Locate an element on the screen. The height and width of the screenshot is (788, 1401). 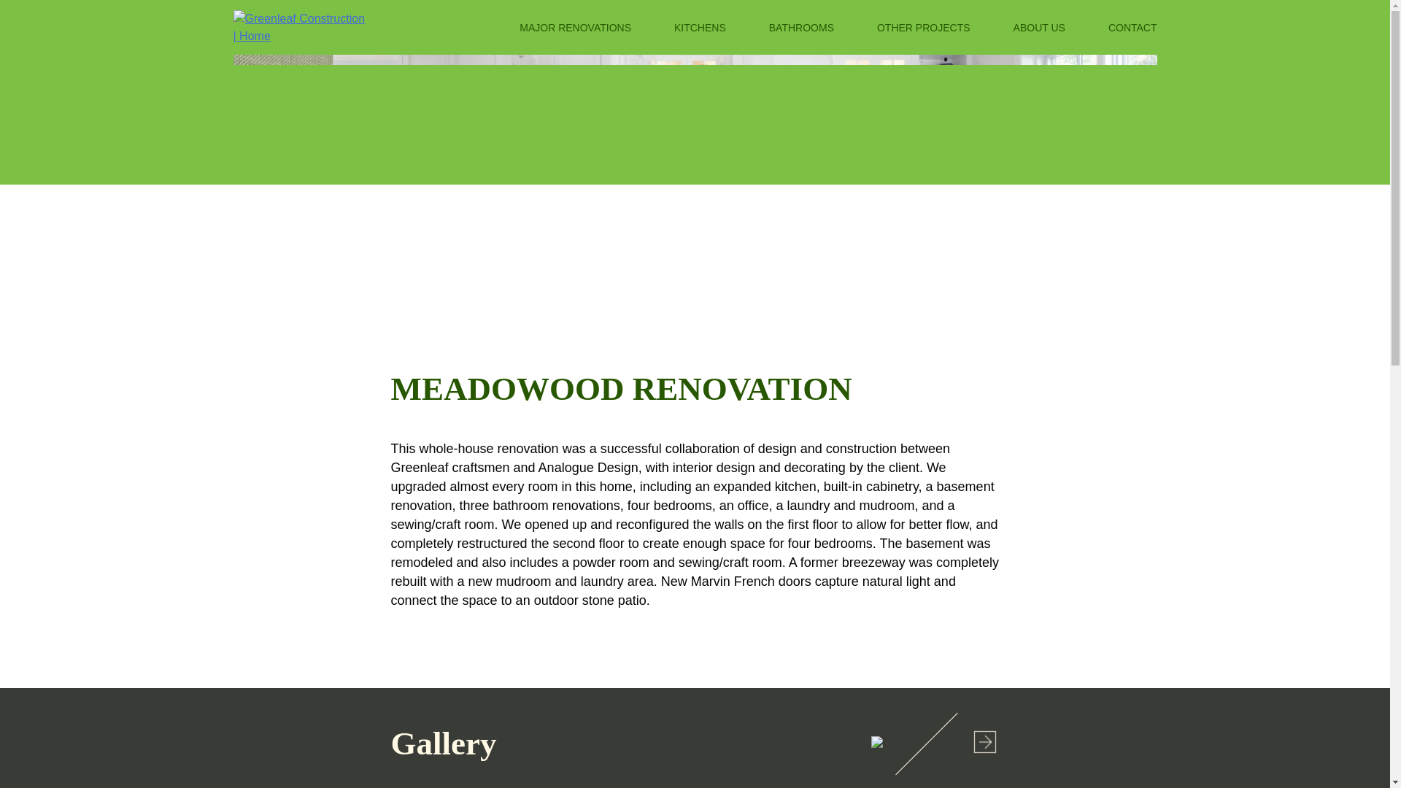
BATHROOMS is located at coordinates (801, 27).